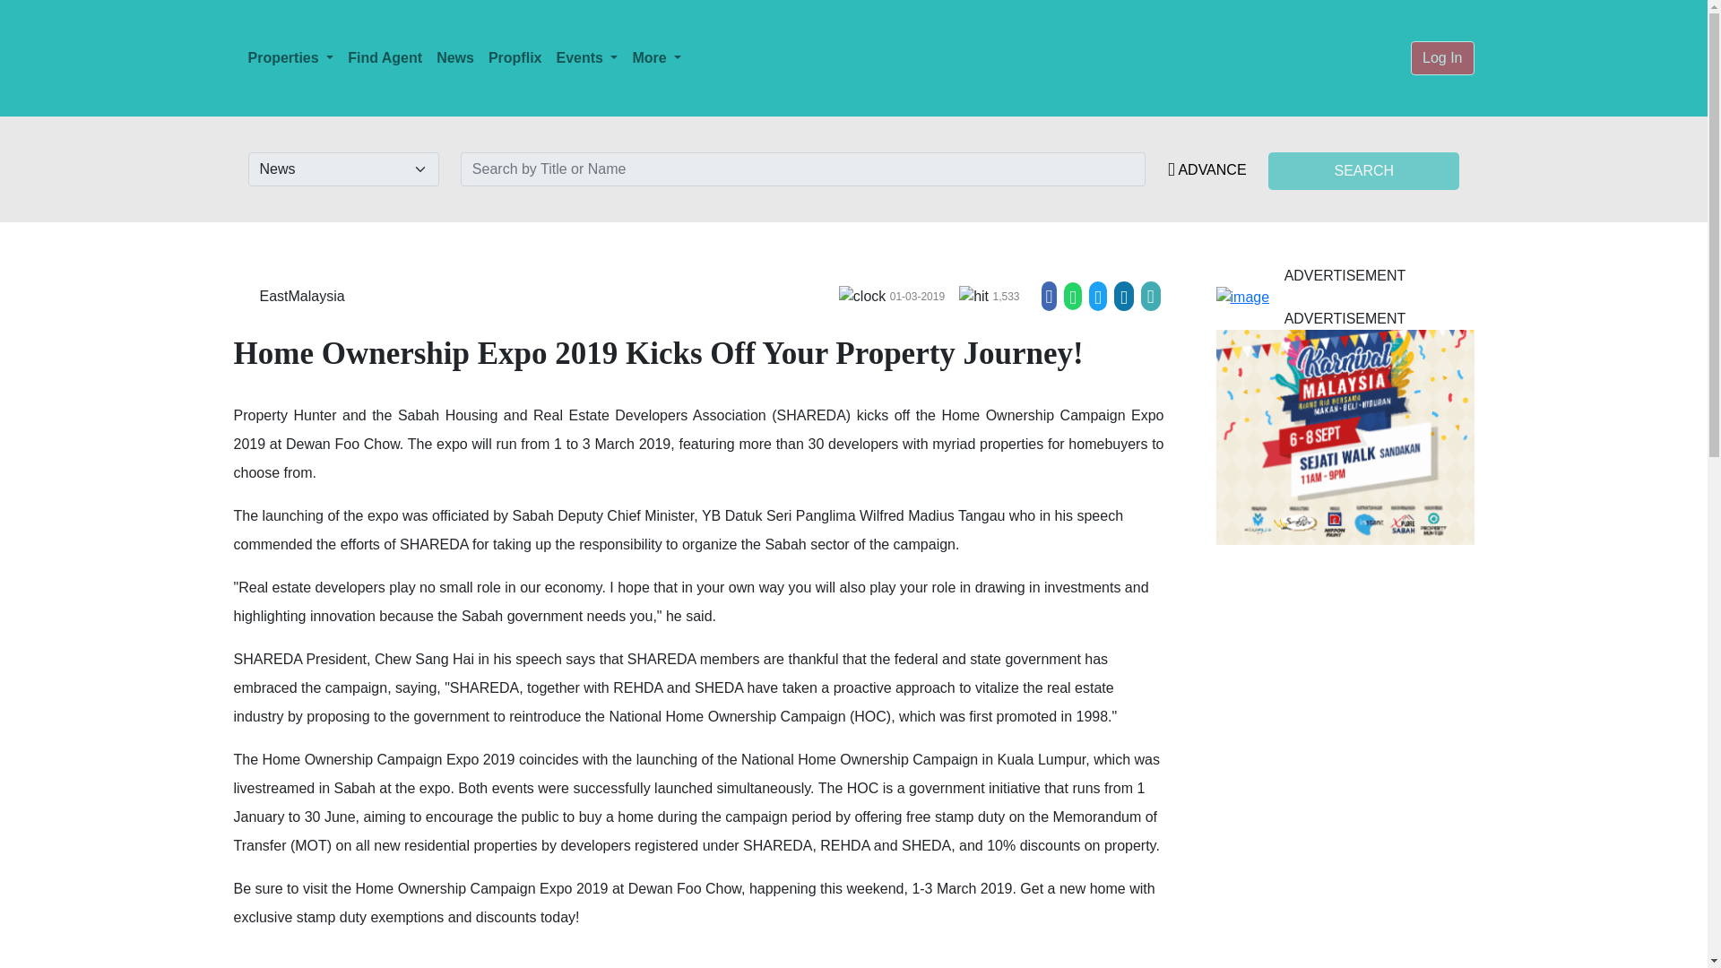 This screenshot has width=1721, height=968. I want to click on Sidebox, so click(1344, 437).